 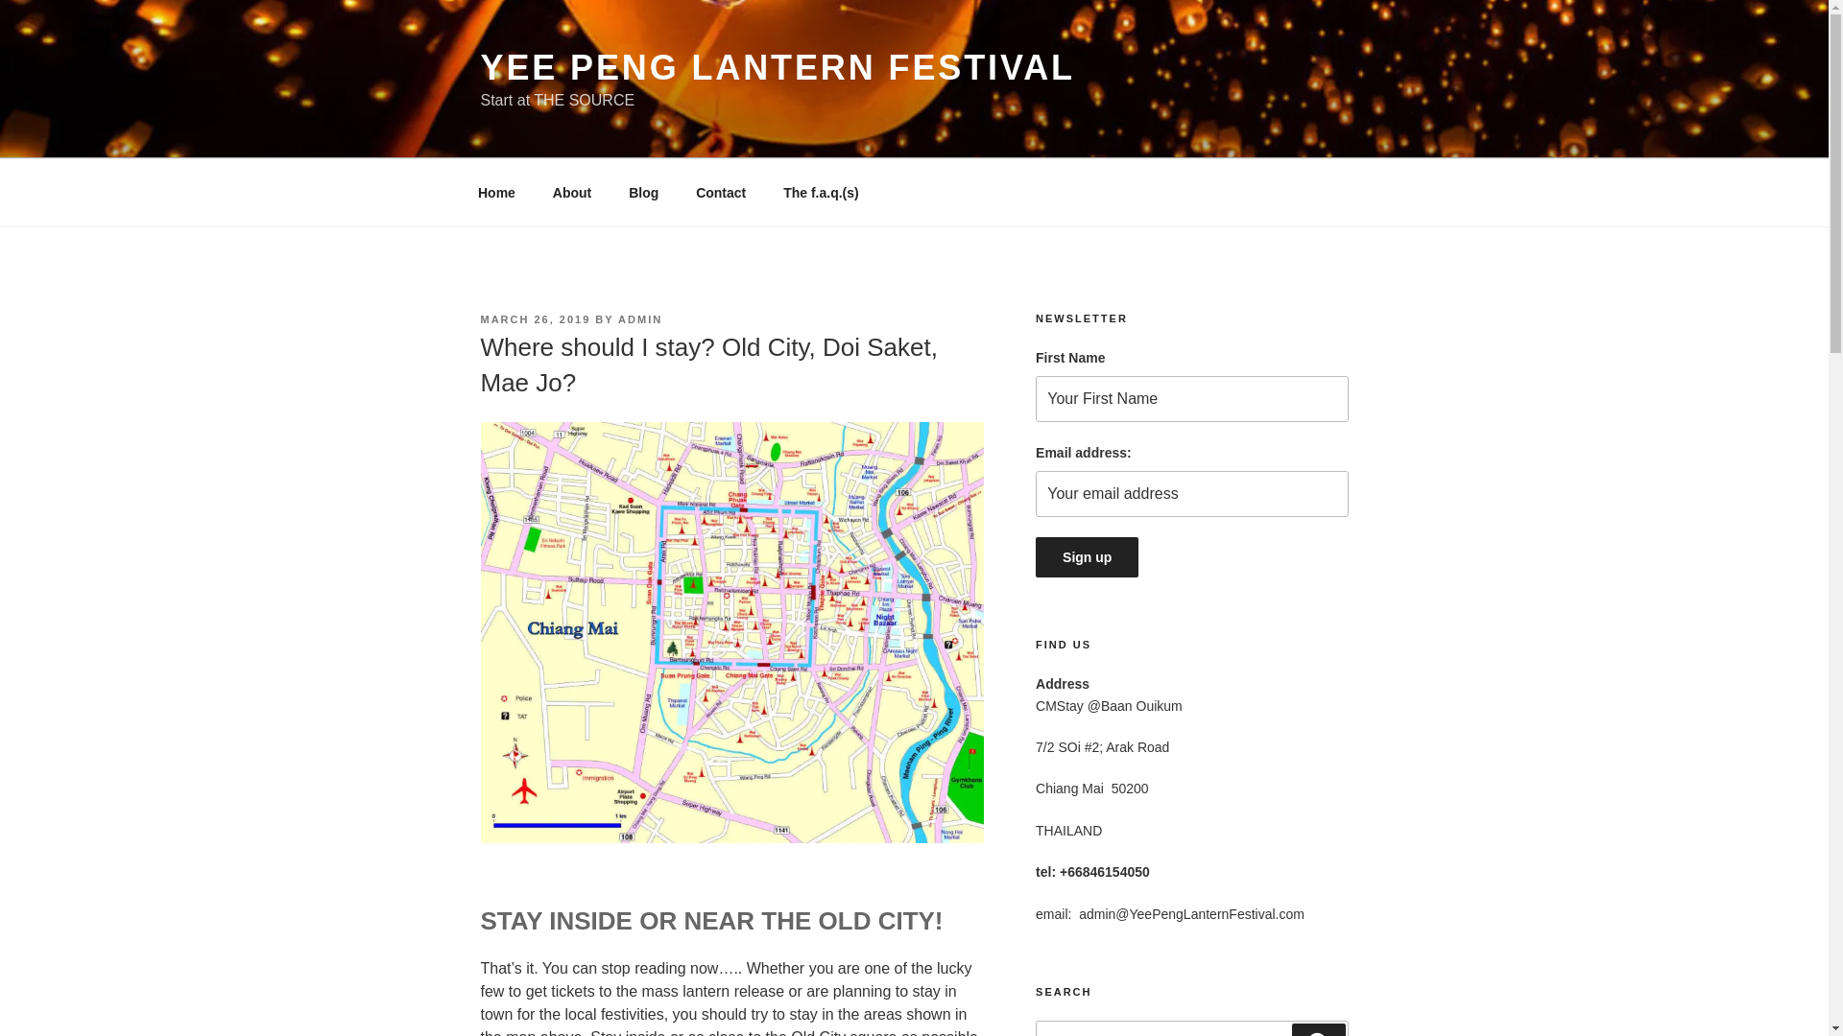 What do you see at coordinates (1318, 1030) in the screenshot?
I see `Search` at bounding box center [1318, 1030].